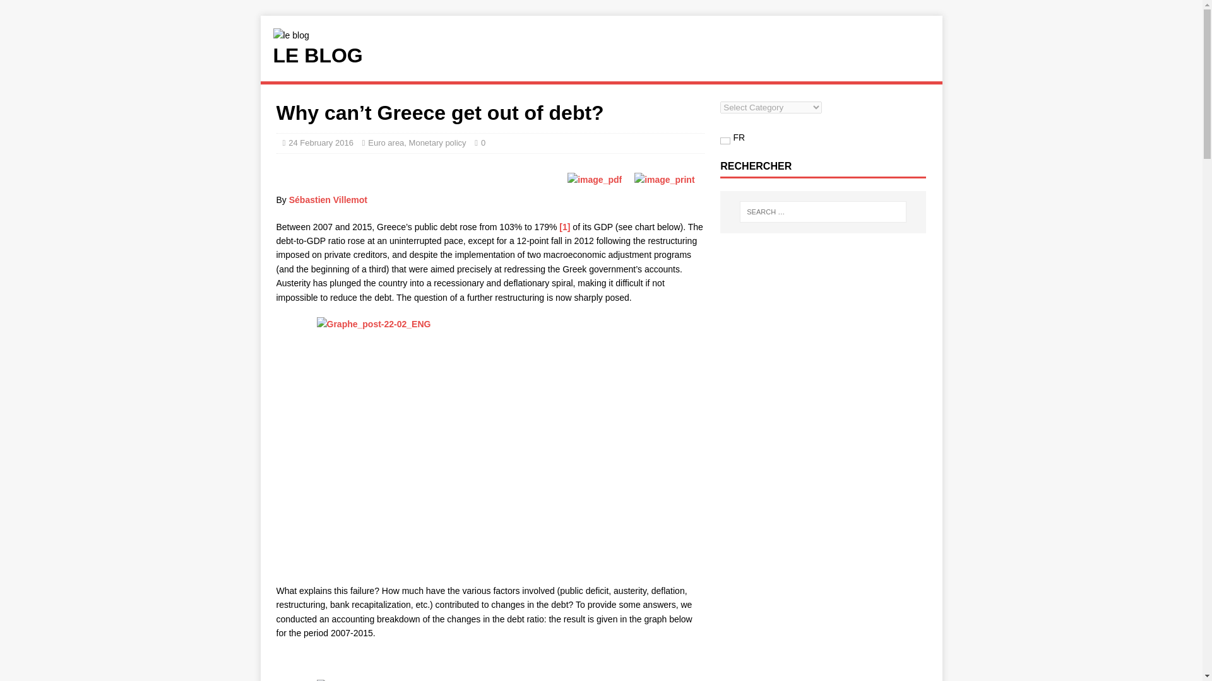 Image resolution: width=1212 pixels, height=681 pixels. Describe the element at coordinates (601, 55) in the screenshot. I see `LE BLOG` at that location.